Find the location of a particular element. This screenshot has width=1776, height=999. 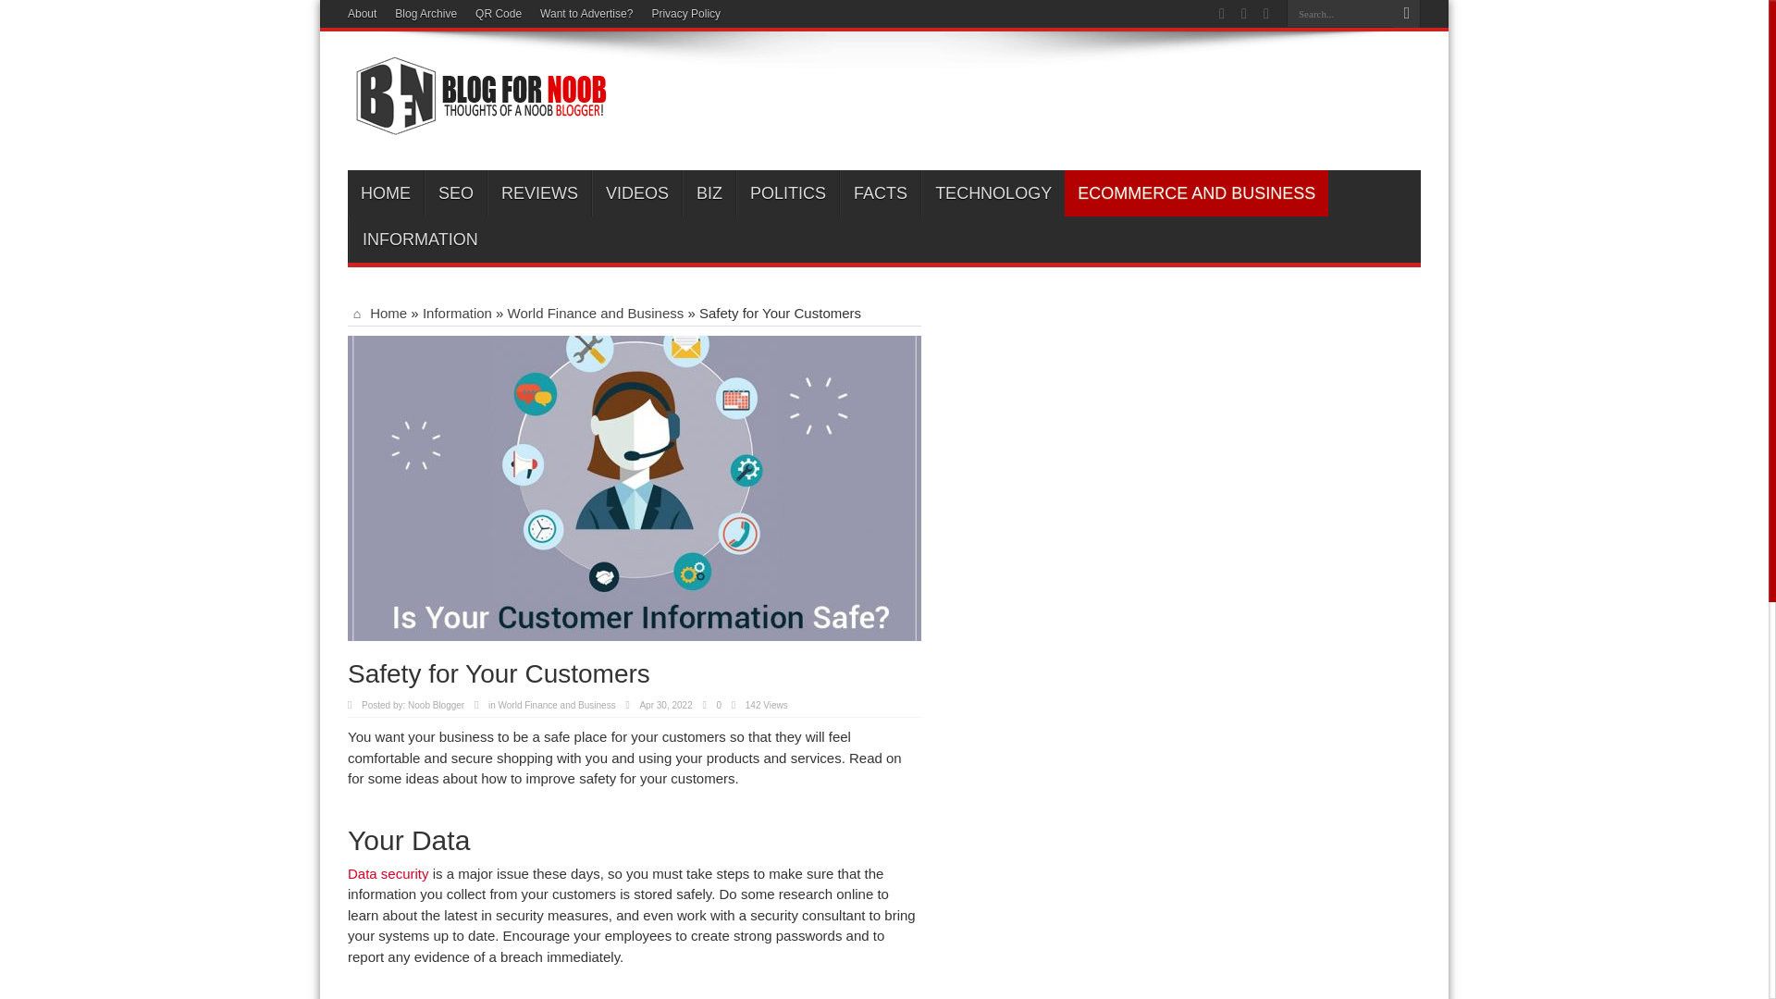

Search is located at coordinates (1406, 14).